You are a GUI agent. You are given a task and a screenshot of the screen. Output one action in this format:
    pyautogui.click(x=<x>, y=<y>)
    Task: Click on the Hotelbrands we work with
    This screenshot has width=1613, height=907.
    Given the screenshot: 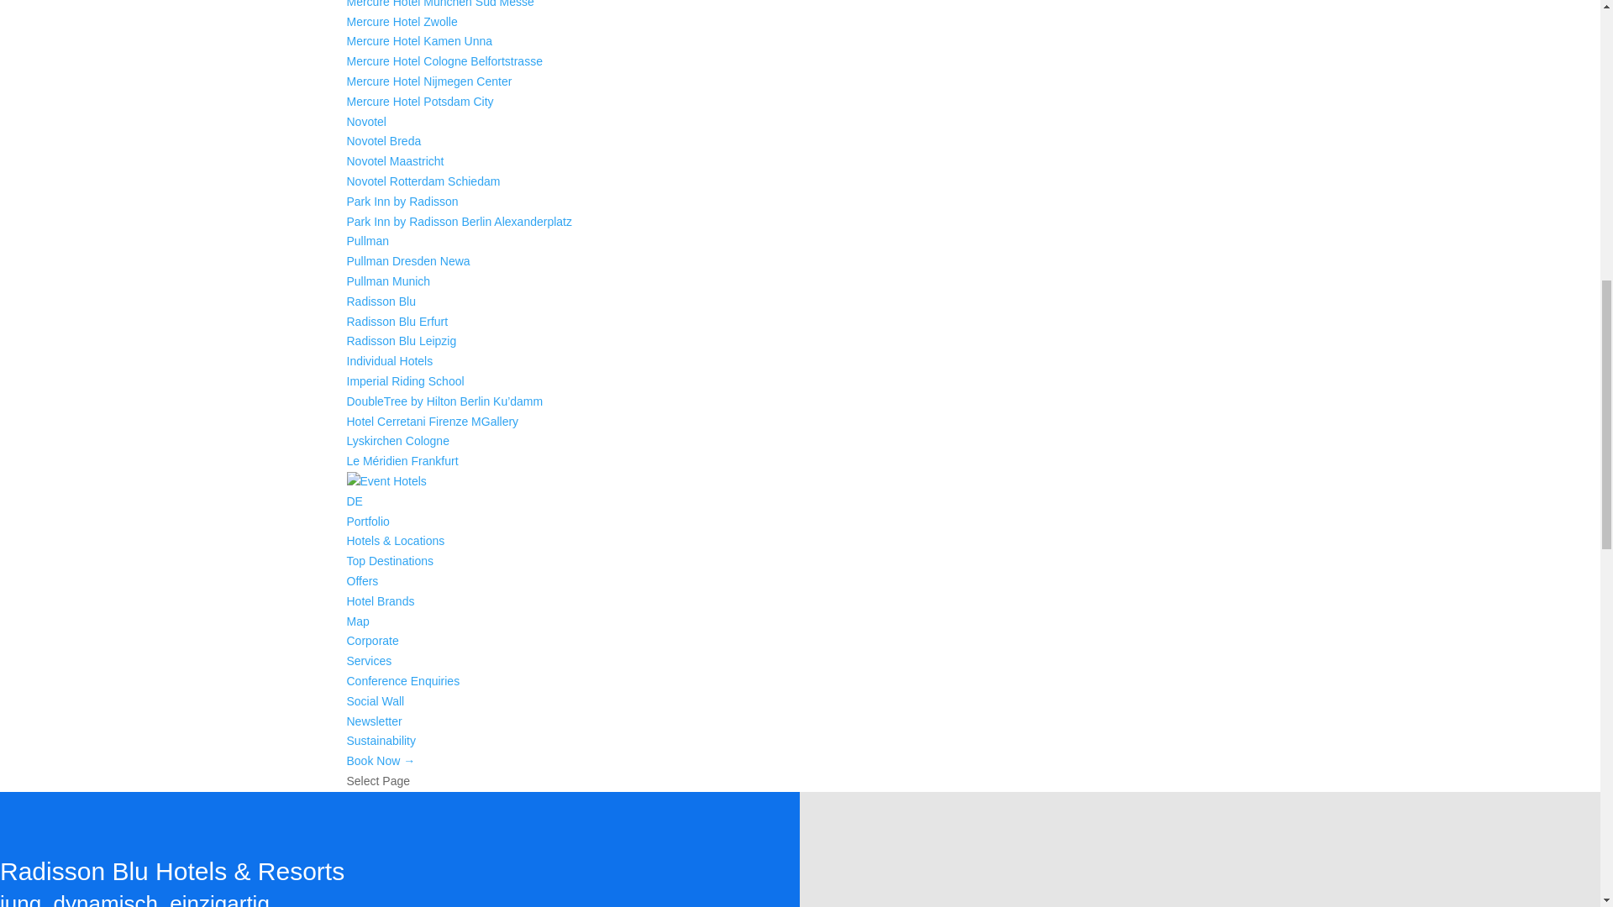 What is the action you would take?
    pyautogui.click(x=380, y=601)
    